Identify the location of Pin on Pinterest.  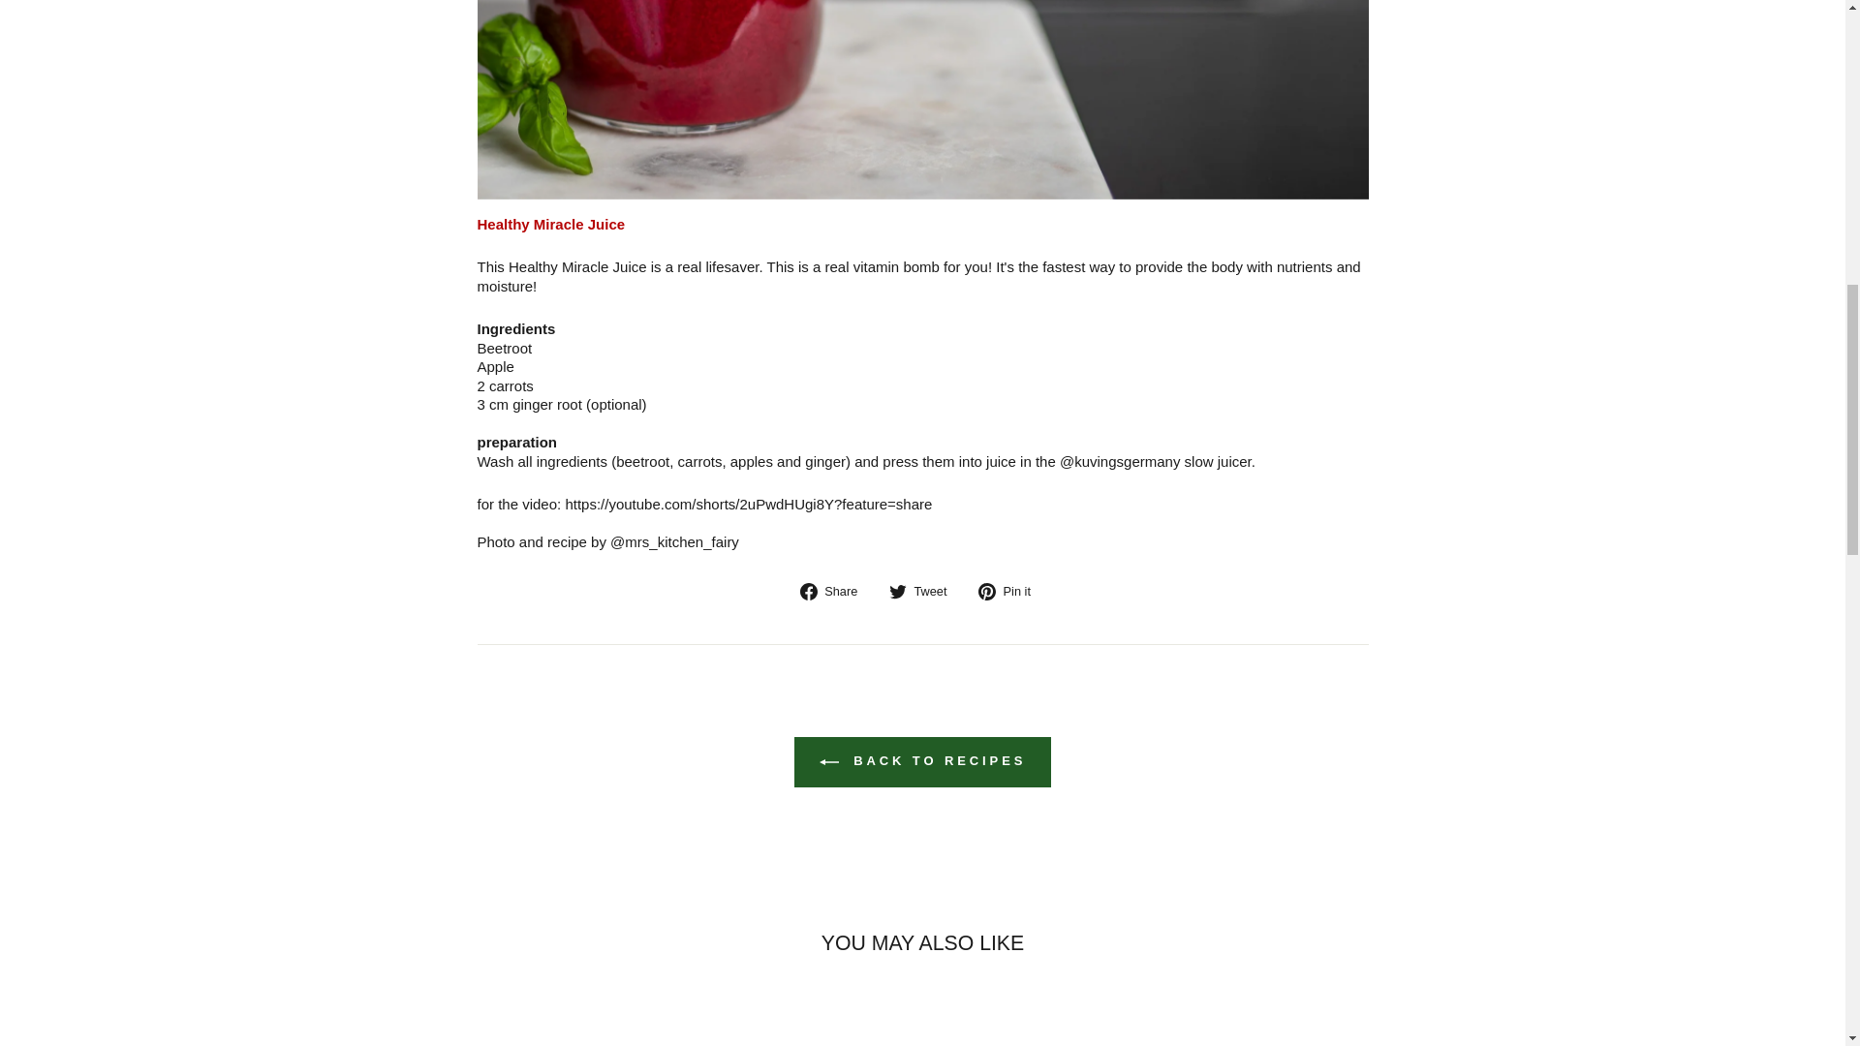
(1011, 591).